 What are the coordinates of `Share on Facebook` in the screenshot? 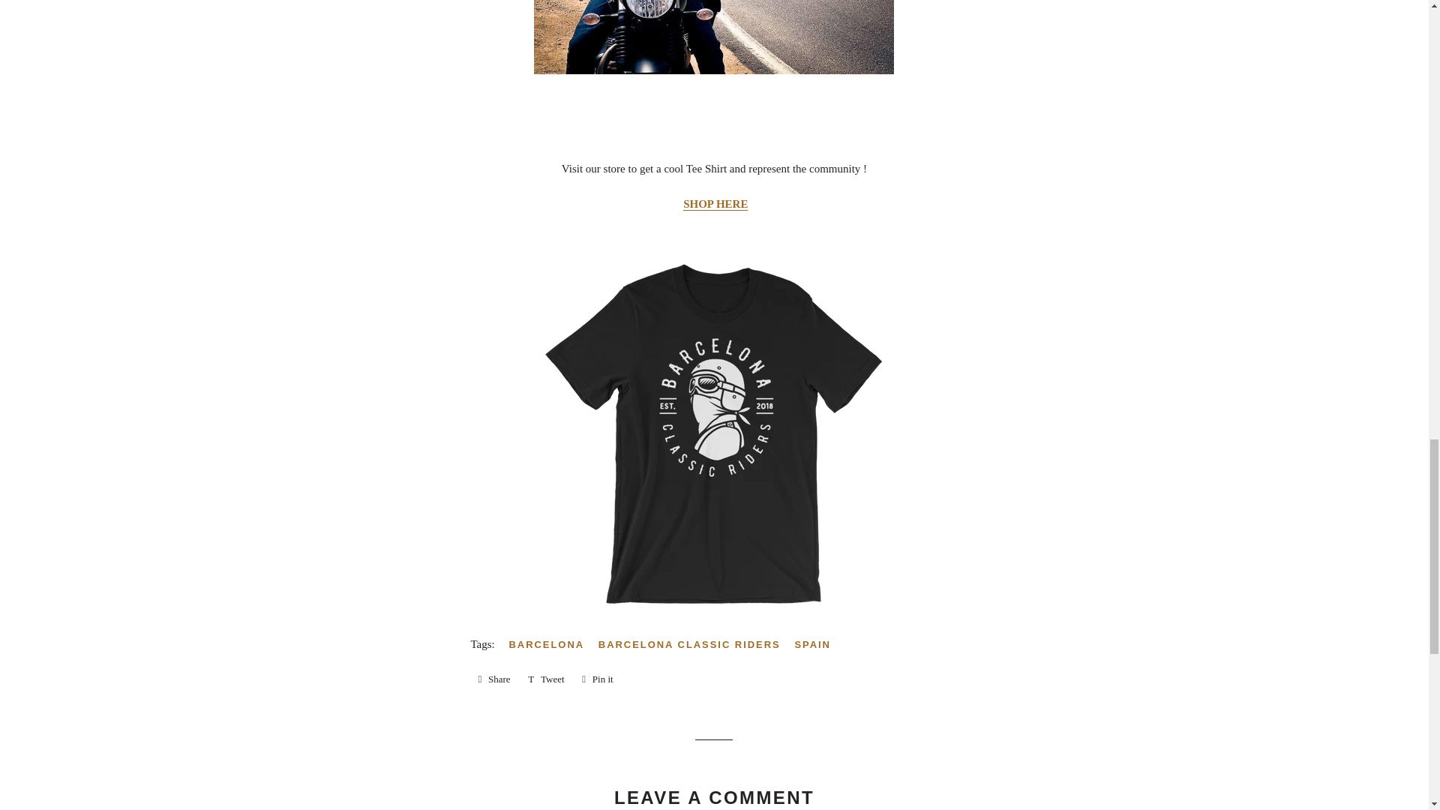 It's located at (493, 679).